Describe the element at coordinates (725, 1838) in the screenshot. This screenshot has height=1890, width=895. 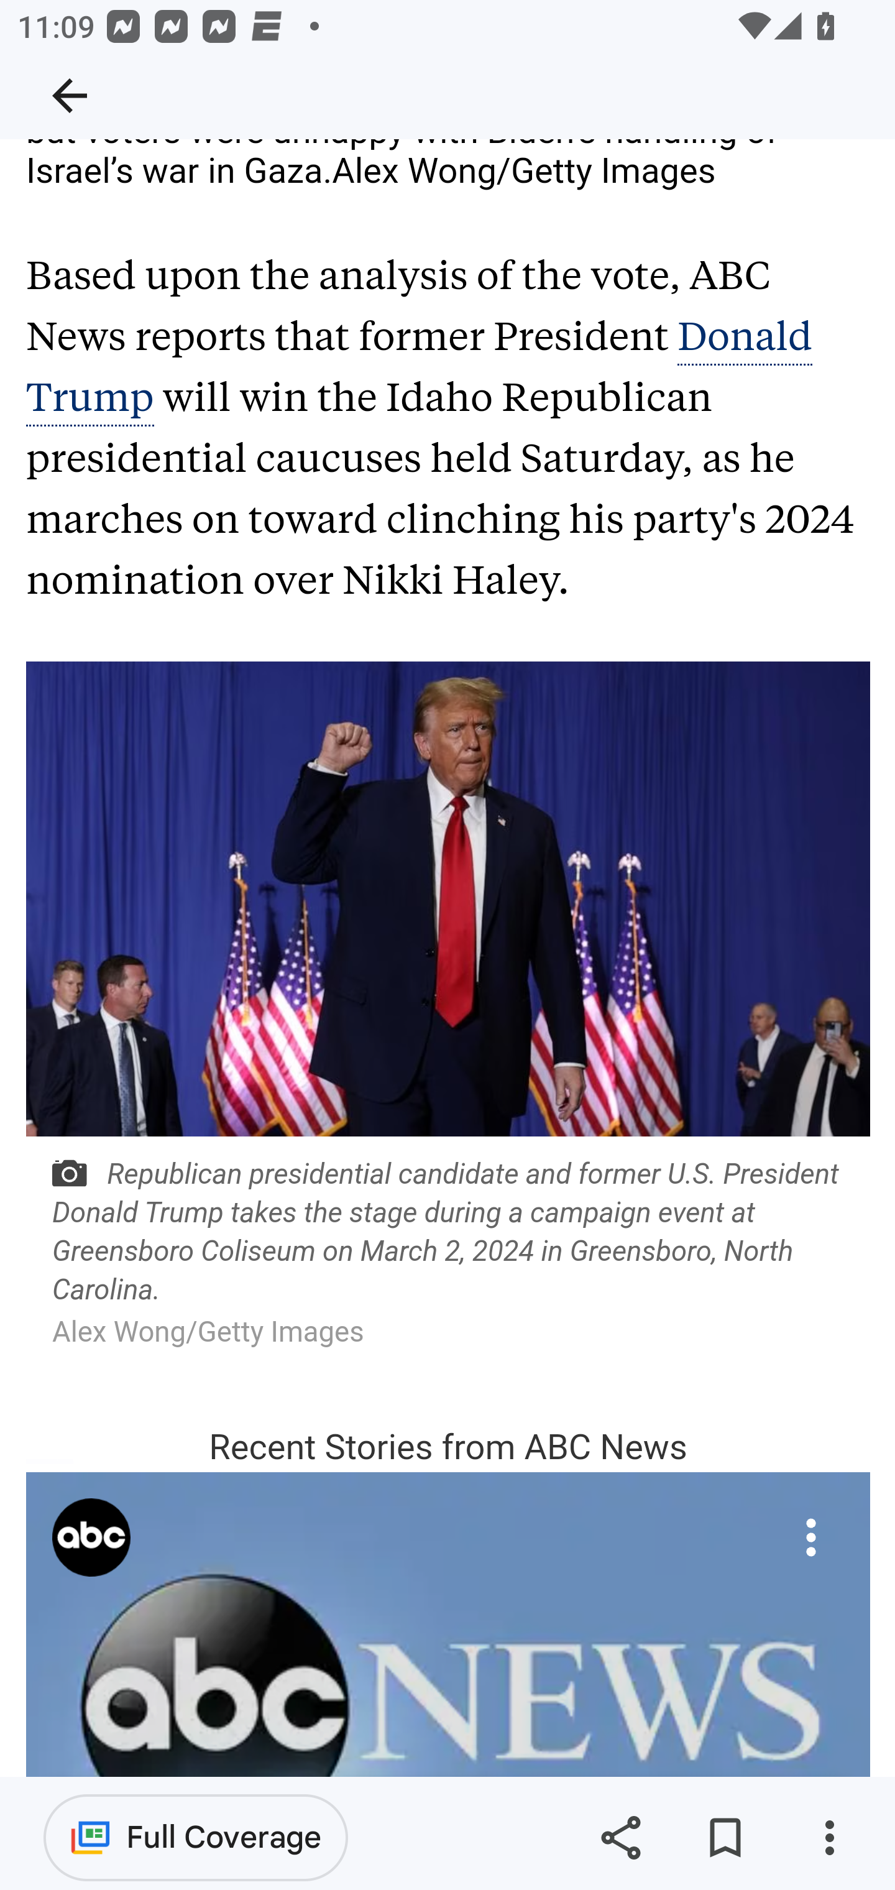
I see `Save for later` at that location.